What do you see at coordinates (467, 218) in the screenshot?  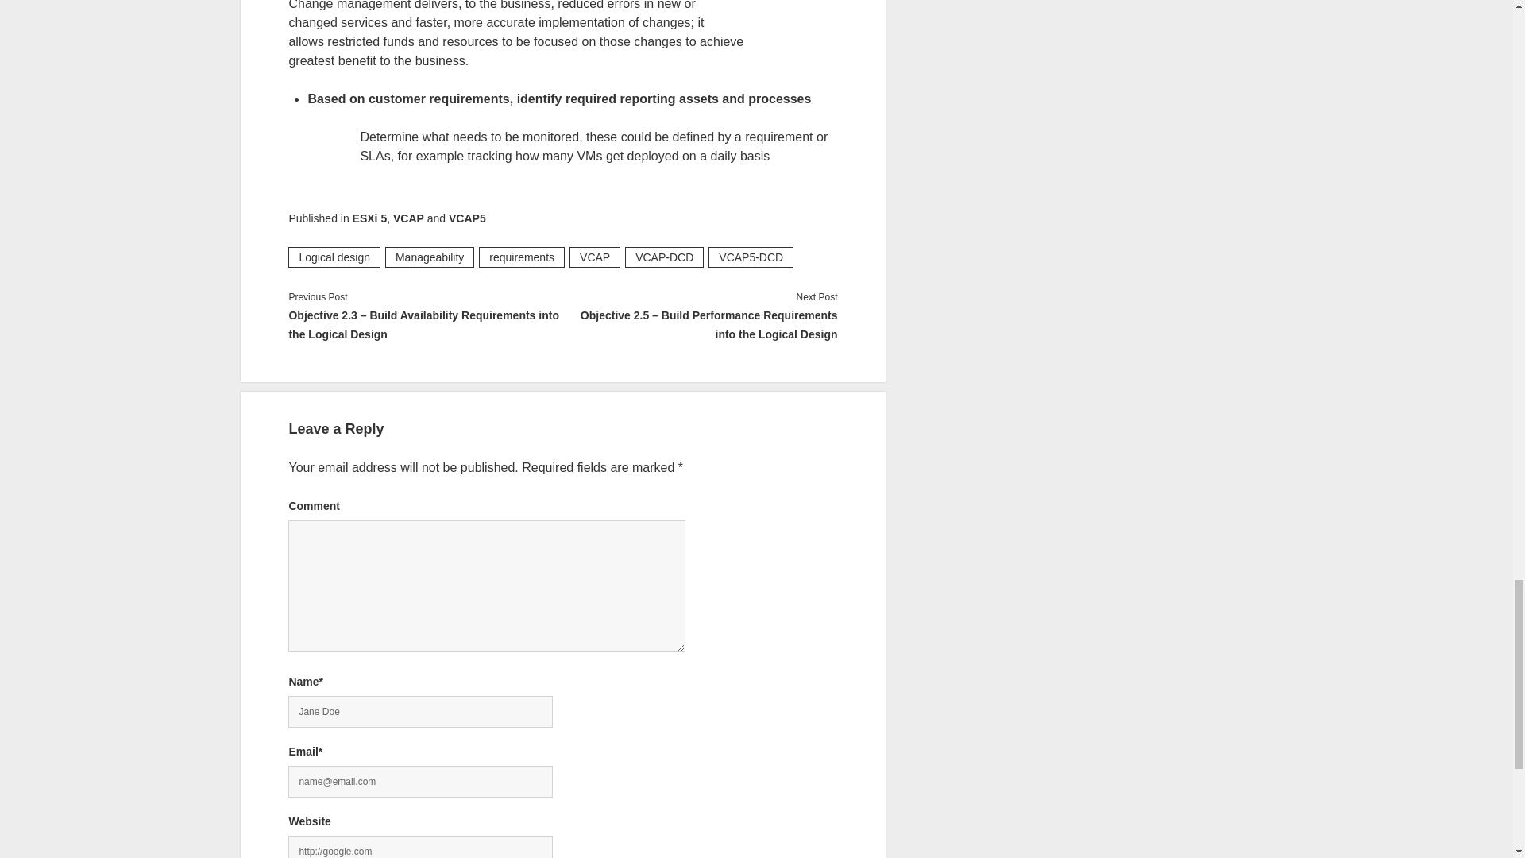 I see `VCAP5` at bounding box center [467, 218].